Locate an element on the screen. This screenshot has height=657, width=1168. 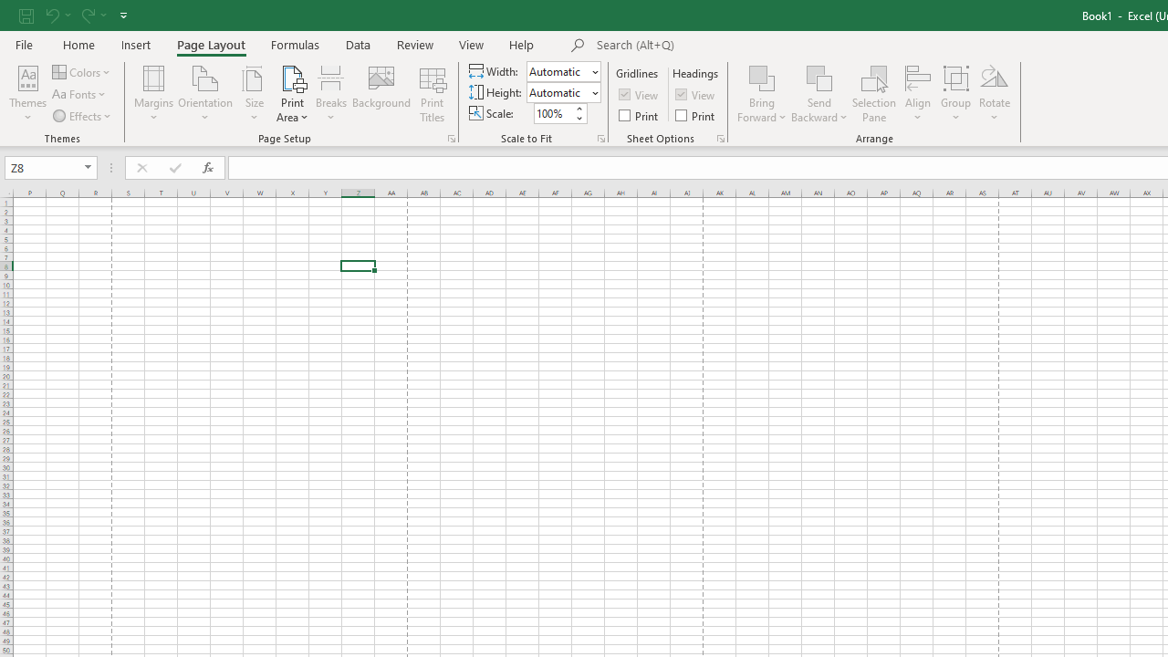
Less is located at coordinates (579, 118).